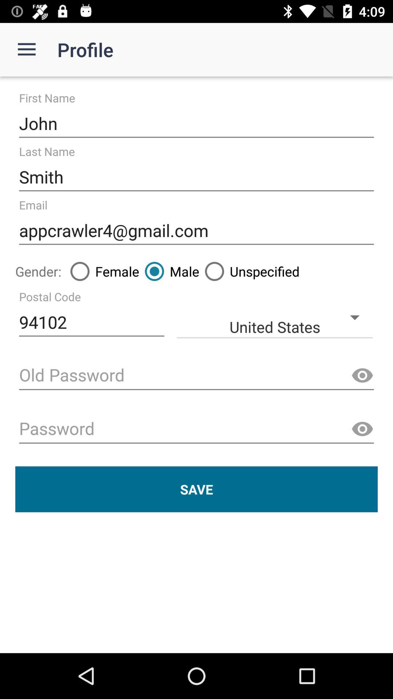 This screenshot has height=699, width=393. What do you see at coordinates (102, 271) in the screenshot?
I see `turn off the item next to gender:` at bounding box center [102, 271].